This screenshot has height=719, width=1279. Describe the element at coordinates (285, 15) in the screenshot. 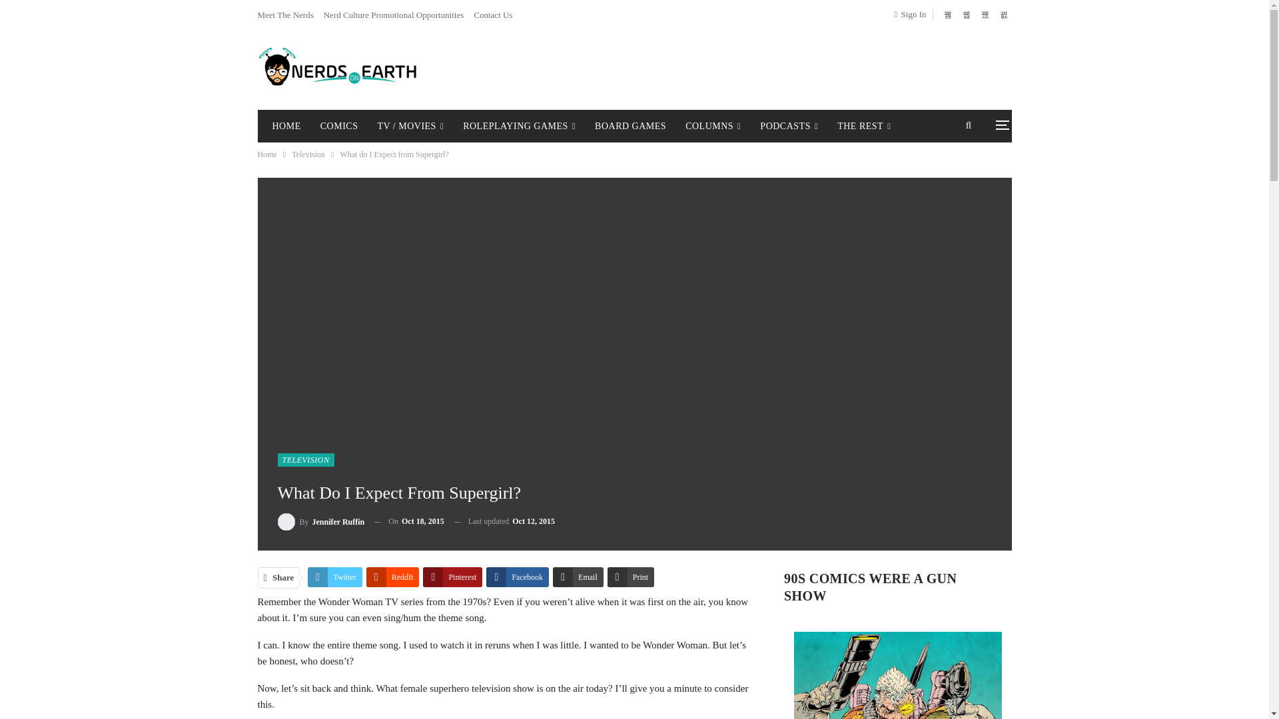

I see `Meet The Nerds` at that location.